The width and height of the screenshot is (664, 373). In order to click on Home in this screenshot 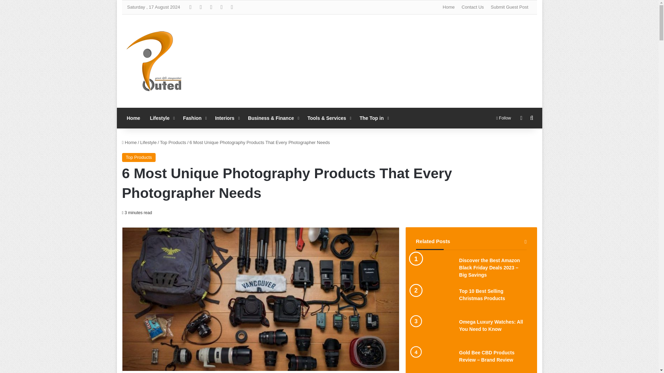, I will do `click(133, 118)`.